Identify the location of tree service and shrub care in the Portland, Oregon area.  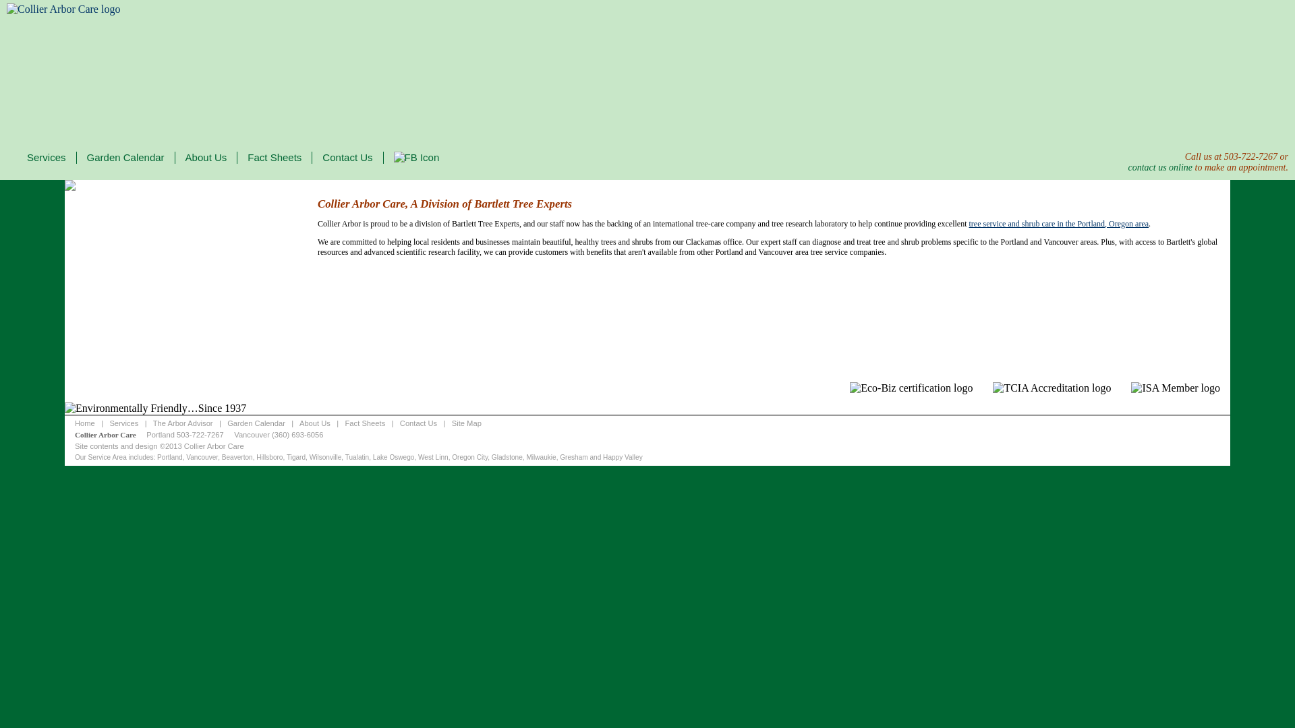
(1059, 223).